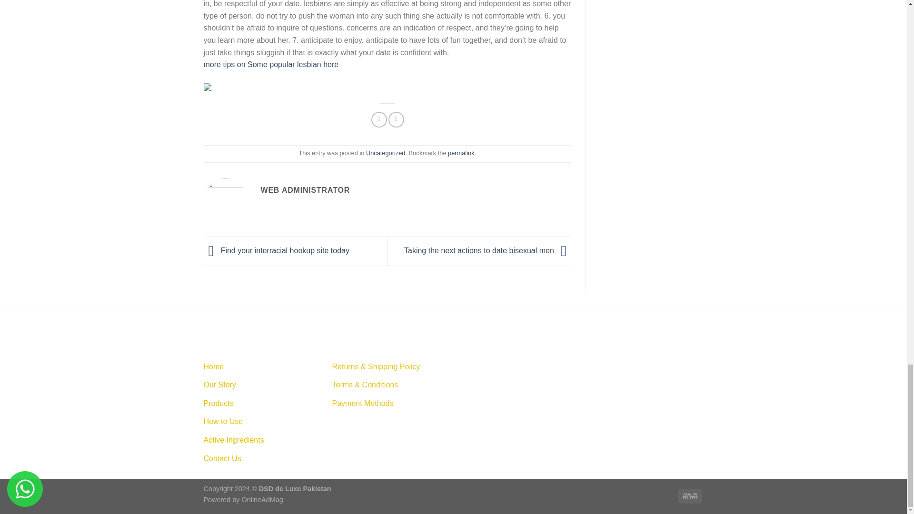 The height and width of the screenshot is (514, 914). Describe the element at coordinates (271, 64) in the screenshot. I see `more tips on Some popular lesbian here` at that location.